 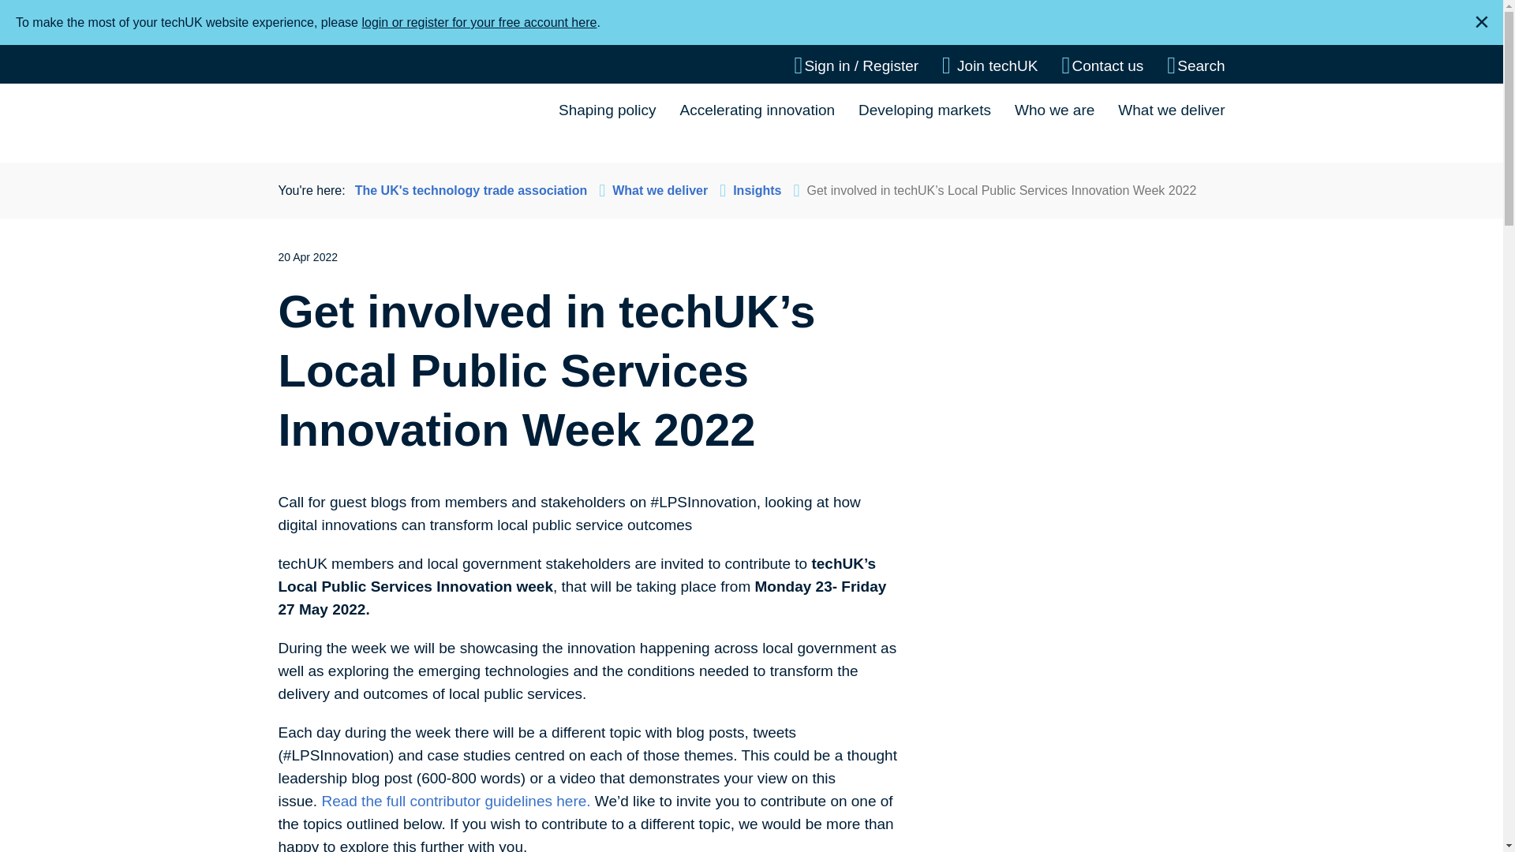 What do you see at coordinates (479, 22) in the screenshot?
I see `login or register for your free account here` at bounding box center [479, 22].